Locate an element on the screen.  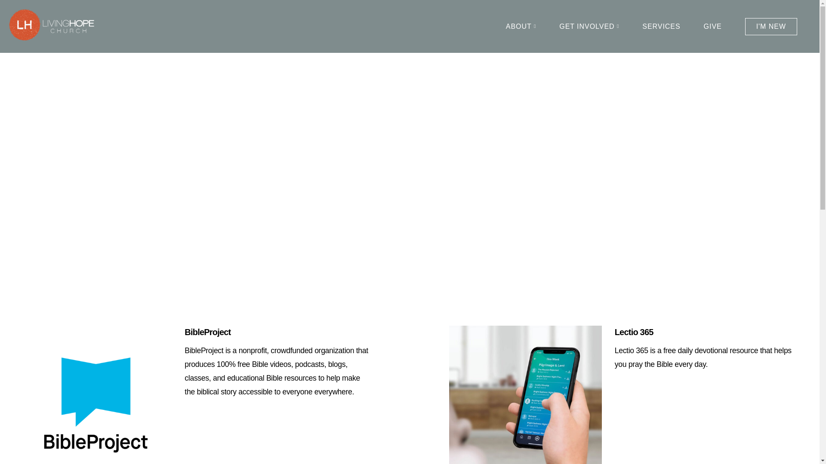
SERVICES is located at coordinates (661, 27).